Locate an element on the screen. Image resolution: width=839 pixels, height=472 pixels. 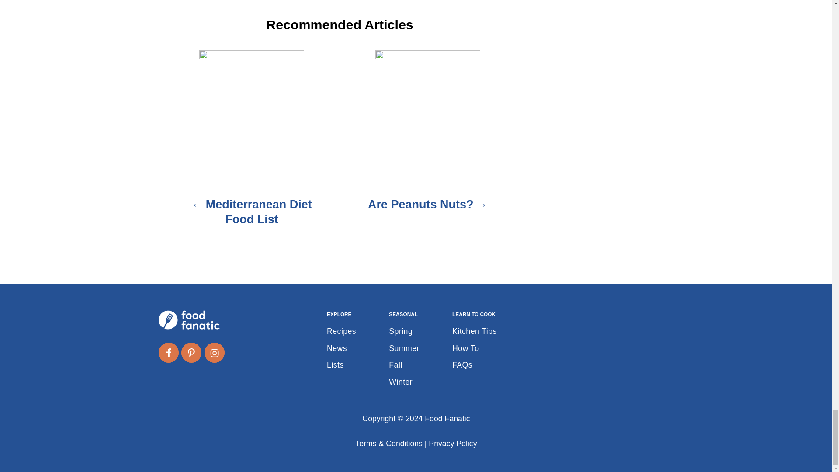
Follow on Instagram is located at coordinates (215, 353).